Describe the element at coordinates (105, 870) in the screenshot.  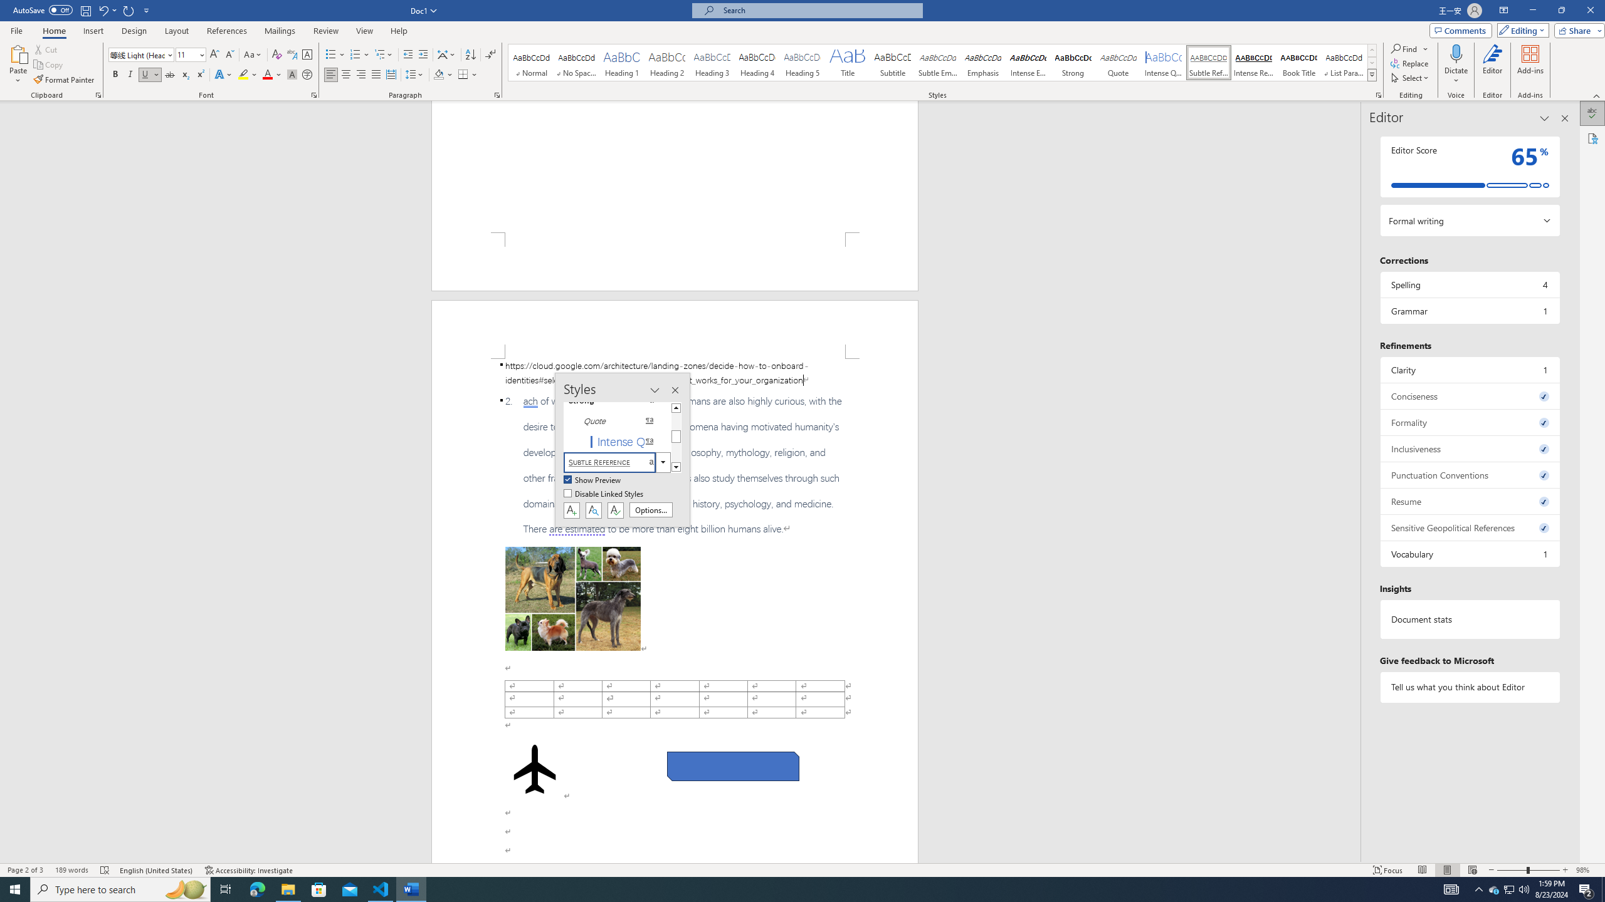
I see `Spelling and Grammar Check Errors` at that location.